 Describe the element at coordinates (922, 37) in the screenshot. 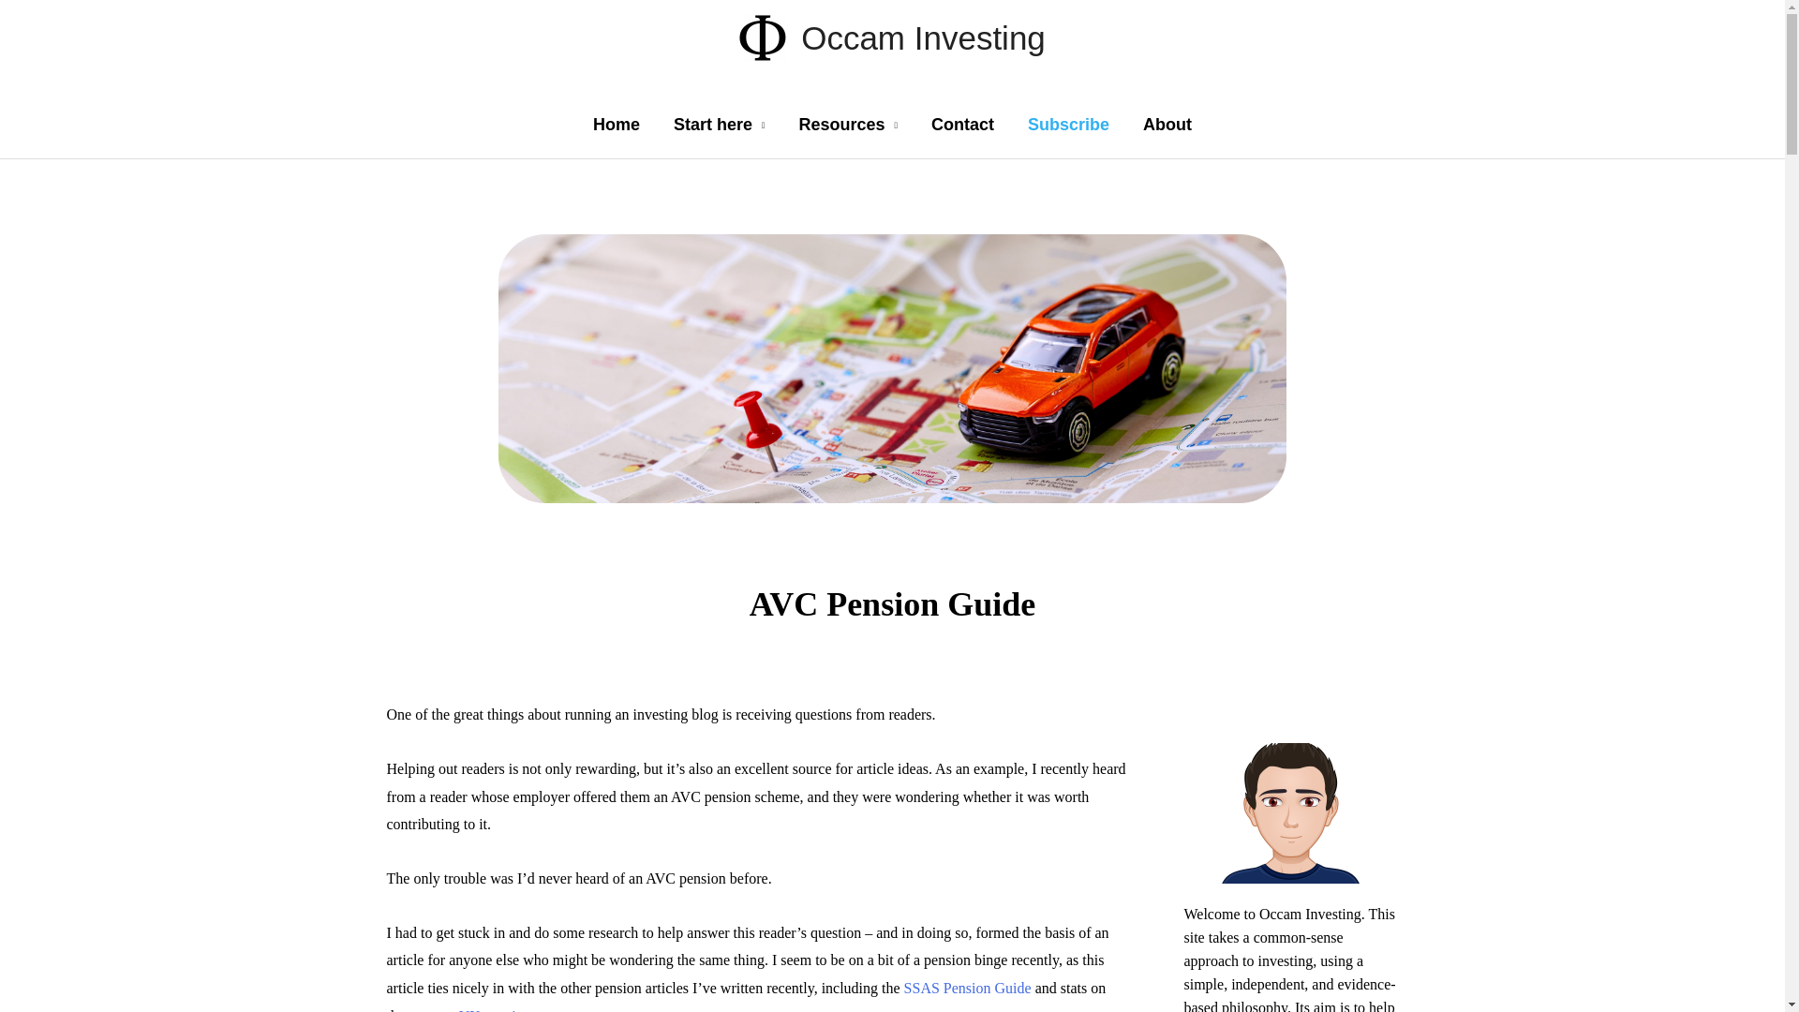

I see `Occam Investing` at that location.